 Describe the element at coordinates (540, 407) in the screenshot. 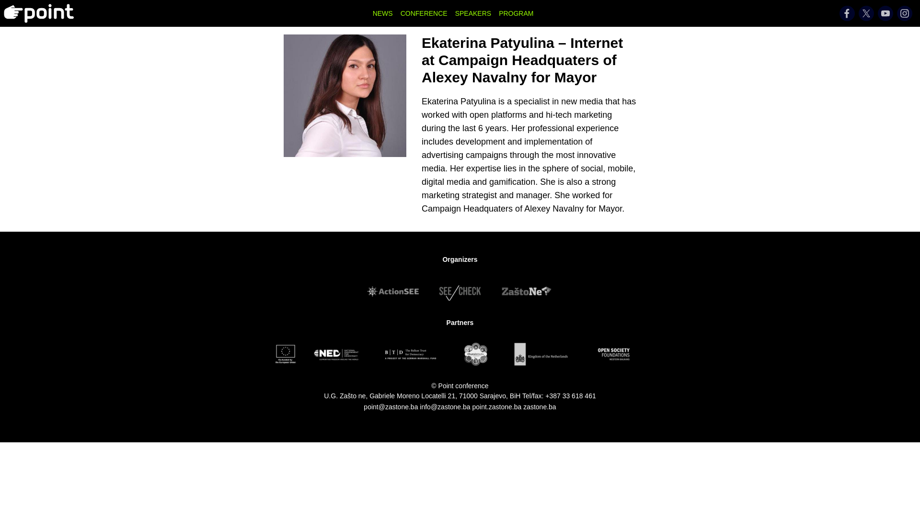

I see `zastone.ba` at that location.